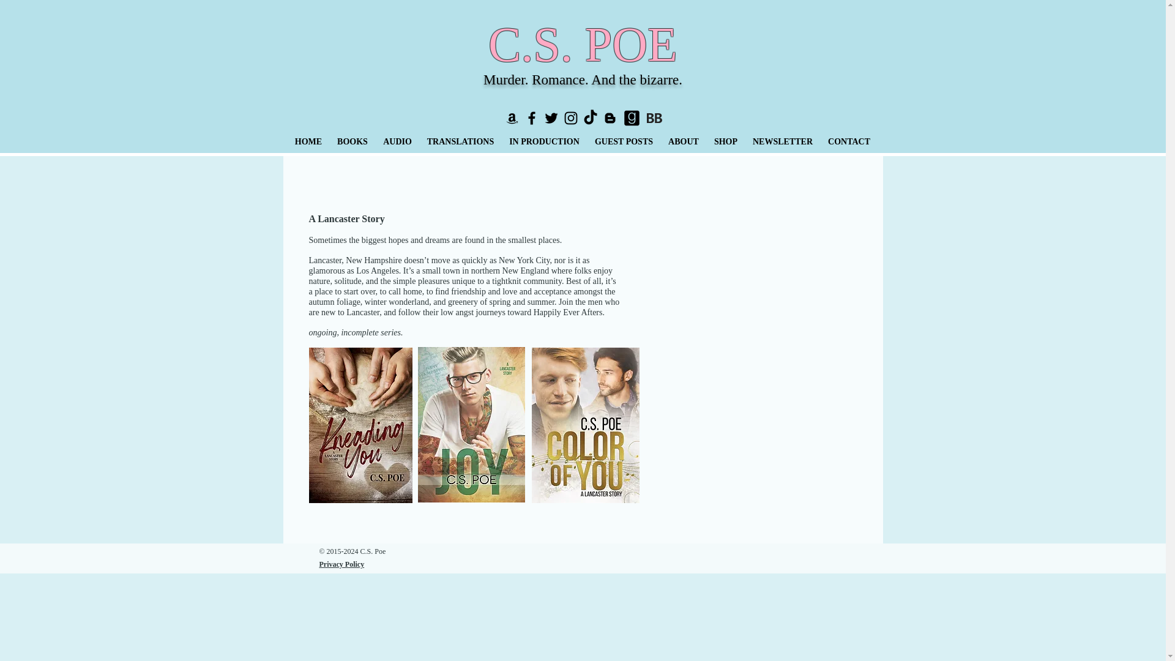 The width and height of the screenshot is (1175, 661). Describe the element at coordinates (684, 142) in the screenshot. I see `ABOUT` at that location.